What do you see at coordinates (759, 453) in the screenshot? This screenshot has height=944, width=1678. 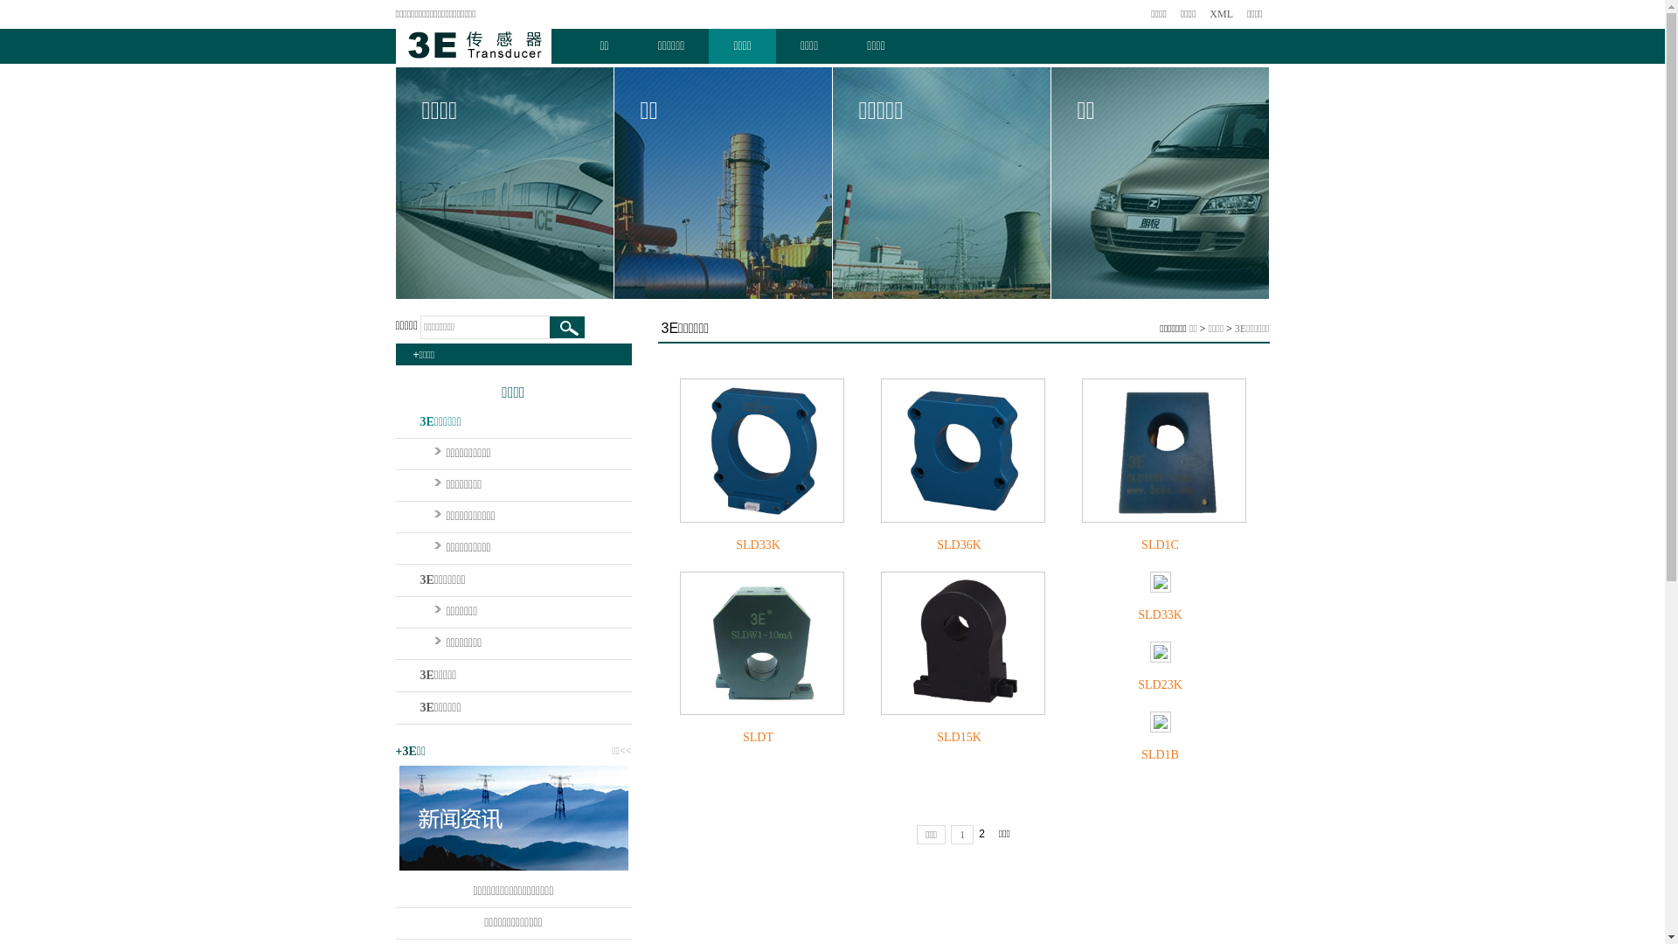 I see `SLD33K` at bounding box center [759, 453].